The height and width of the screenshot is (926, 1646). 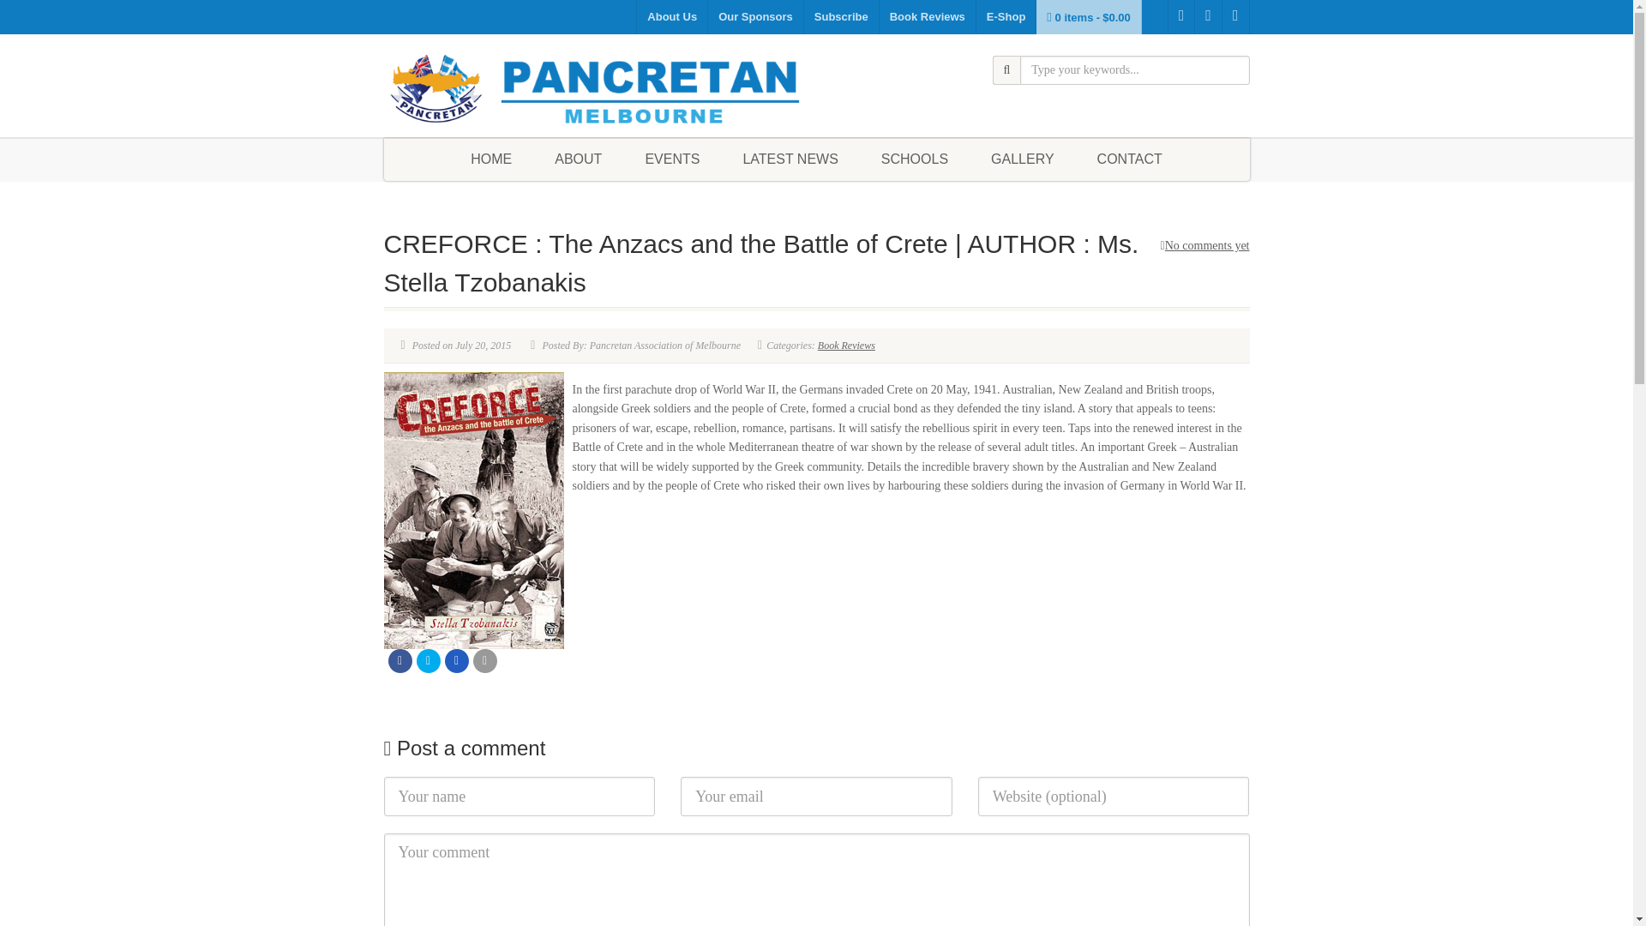 What do you see at coordinates (671, 17) in the screenshot?
I see `About Us` at bounding box center [671, 17].